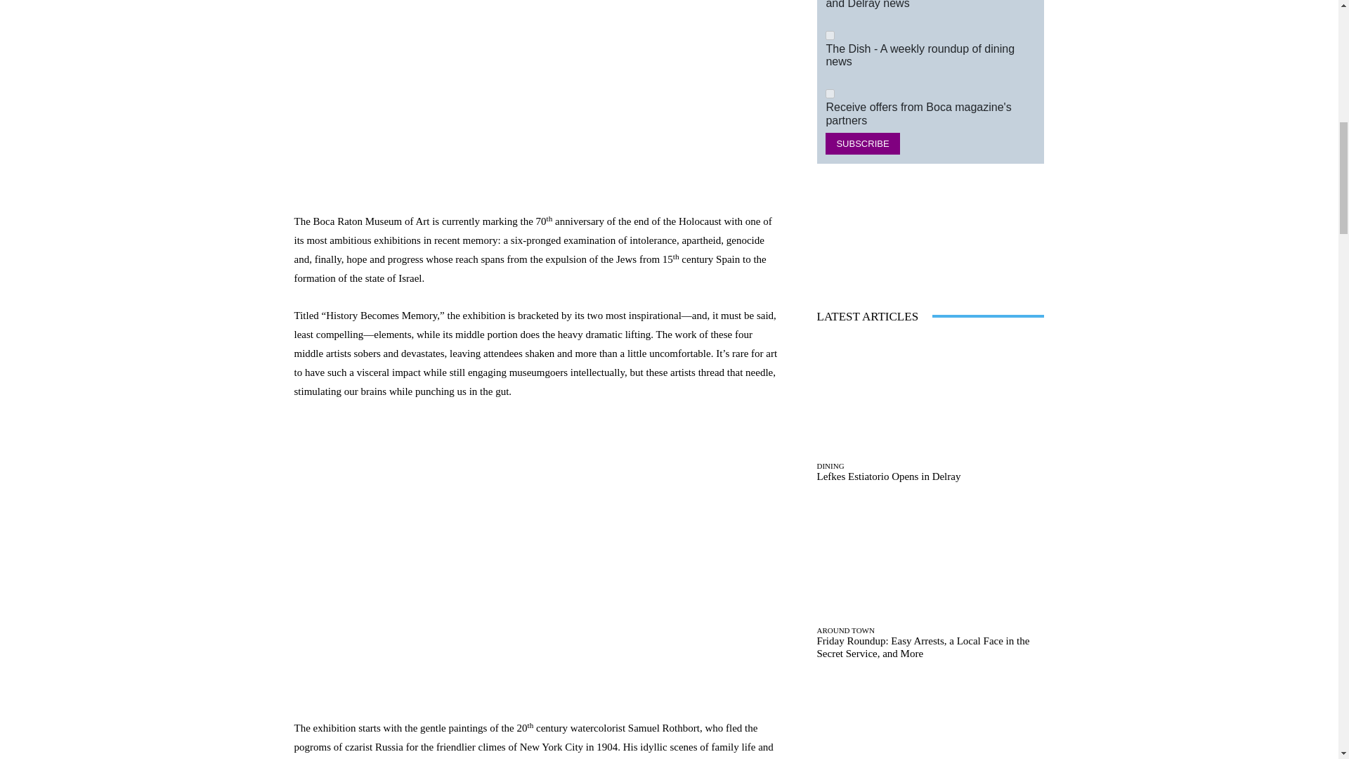 The height and width of the screenshot is (759, 1349). I want to click on SUBSCRIBE, so click(863, 143).